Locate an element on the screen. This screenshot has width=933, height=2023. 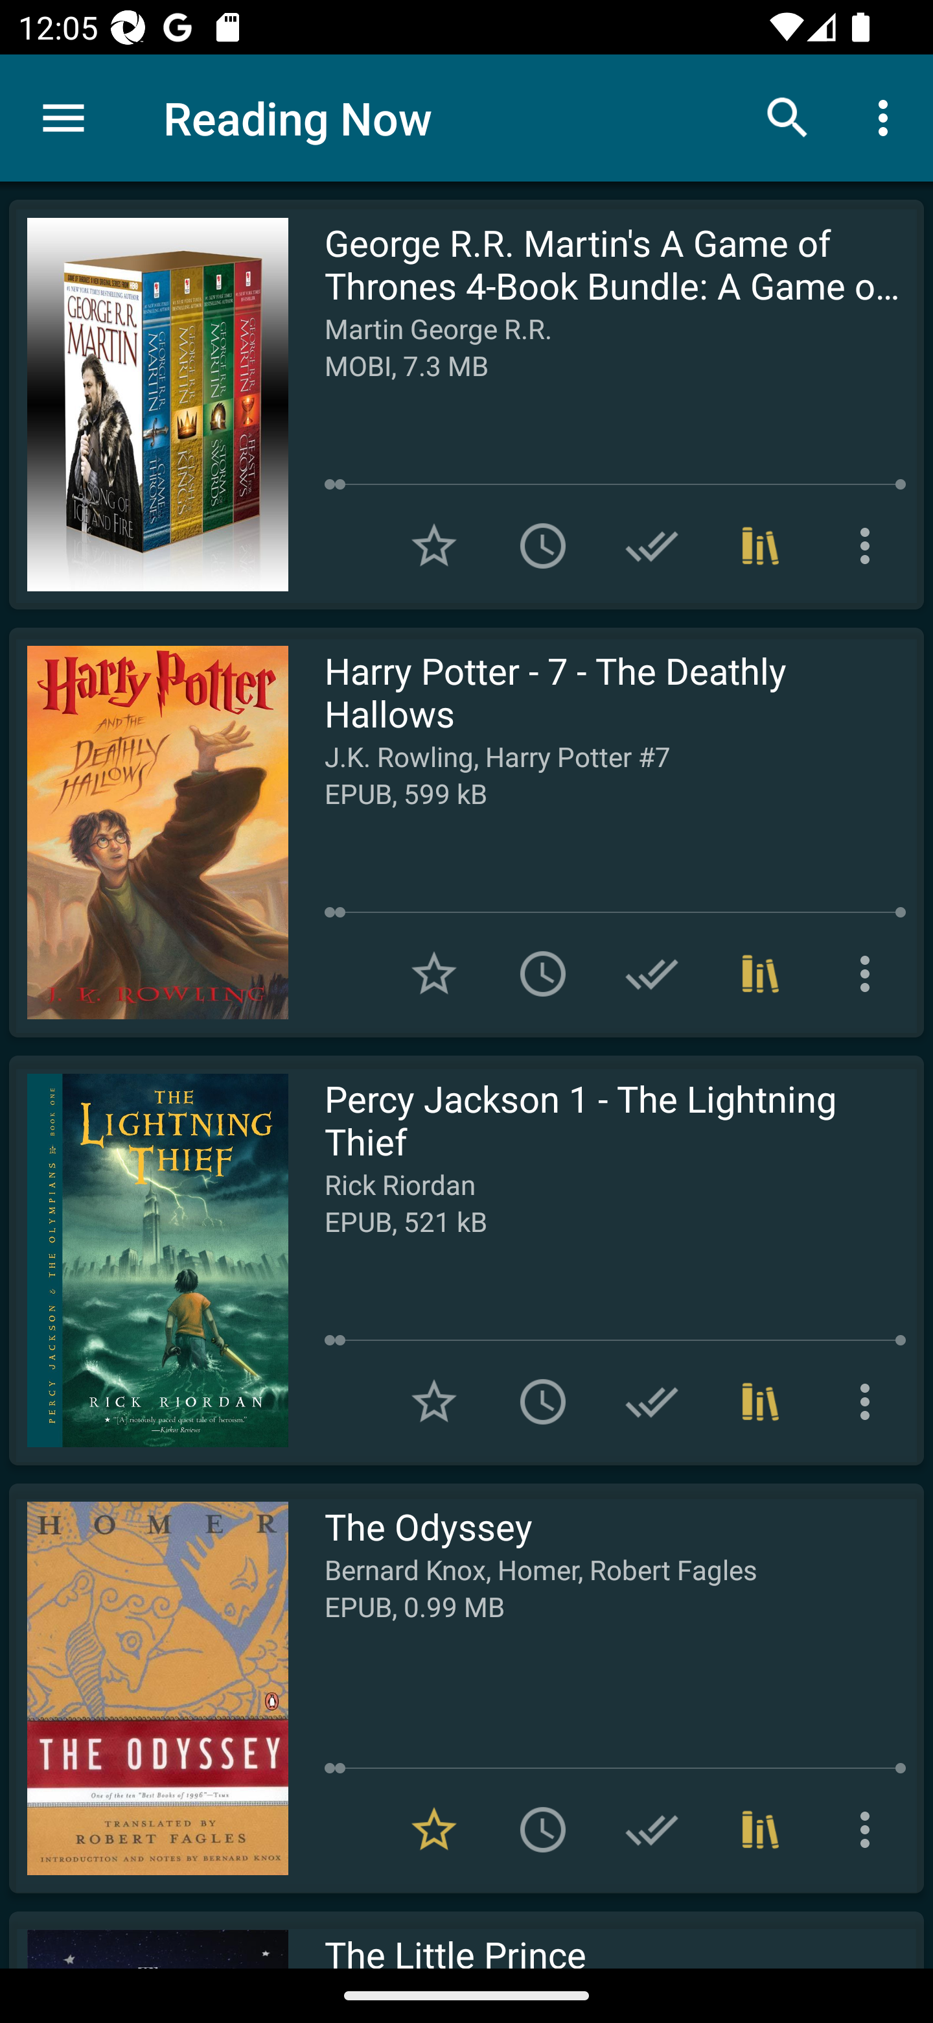
Read The Odyssey is located at coordinates (148, 1688).